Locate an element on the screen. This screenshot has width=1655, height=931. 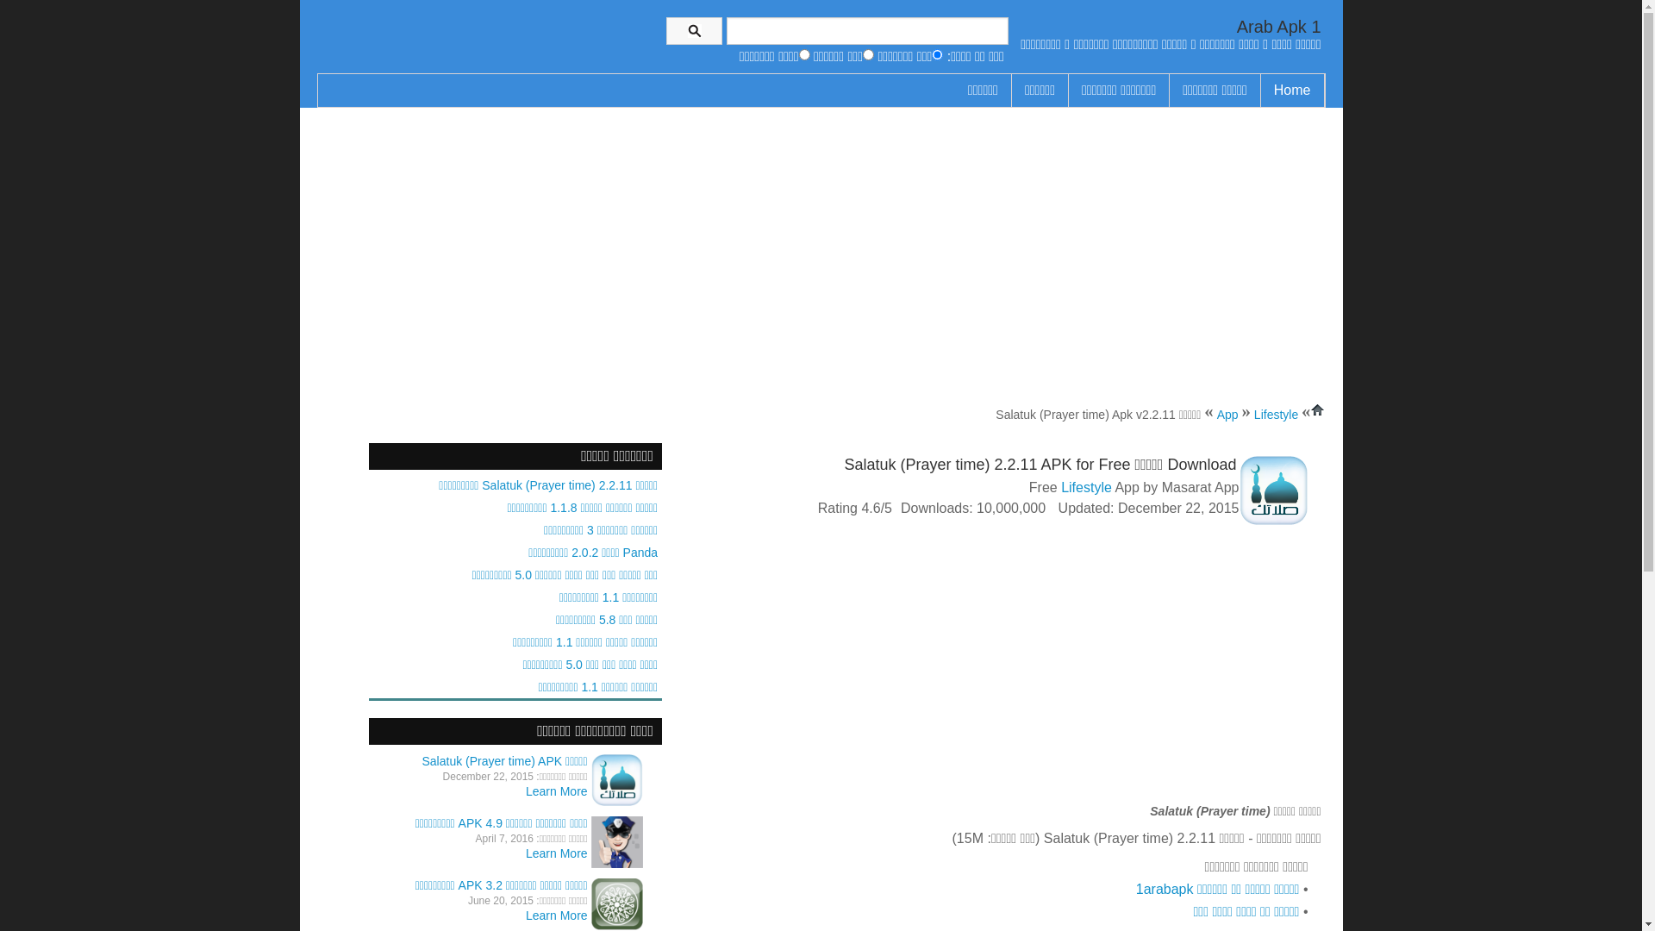
1 Arab Apk is located at coordinates (1279, 27).